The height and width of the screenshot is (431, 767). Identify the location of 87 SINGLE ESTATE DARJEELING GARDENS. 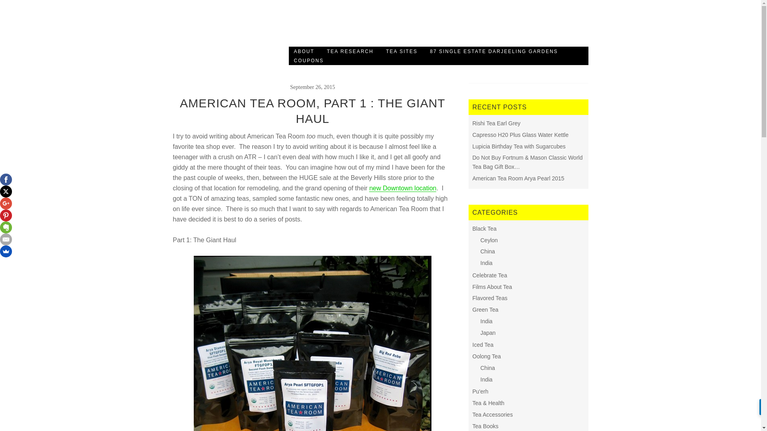
(494, 51).